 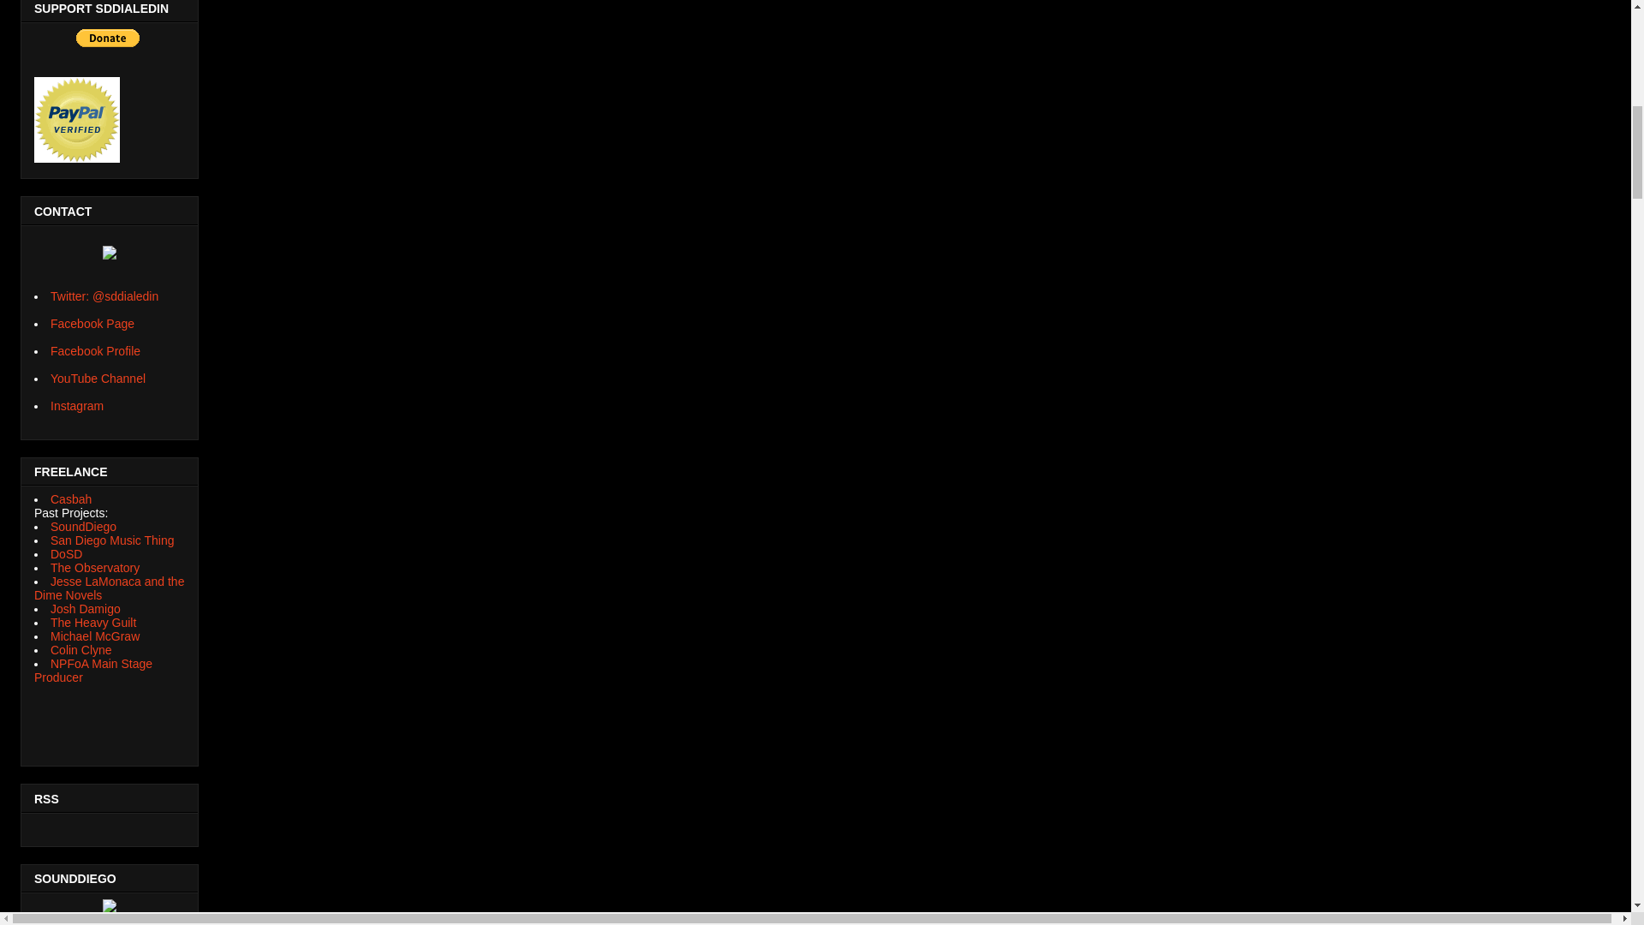 I want to click on The Observatory, so click(x=95, y=567).